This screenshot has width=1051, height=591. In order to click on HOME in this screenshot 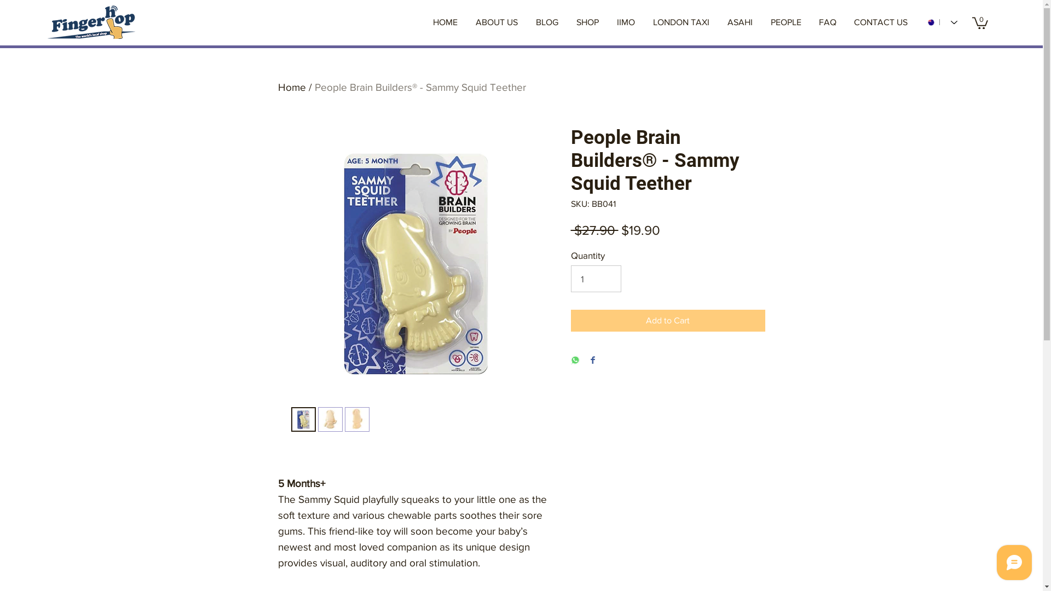, I will do `click(445, 22)`.